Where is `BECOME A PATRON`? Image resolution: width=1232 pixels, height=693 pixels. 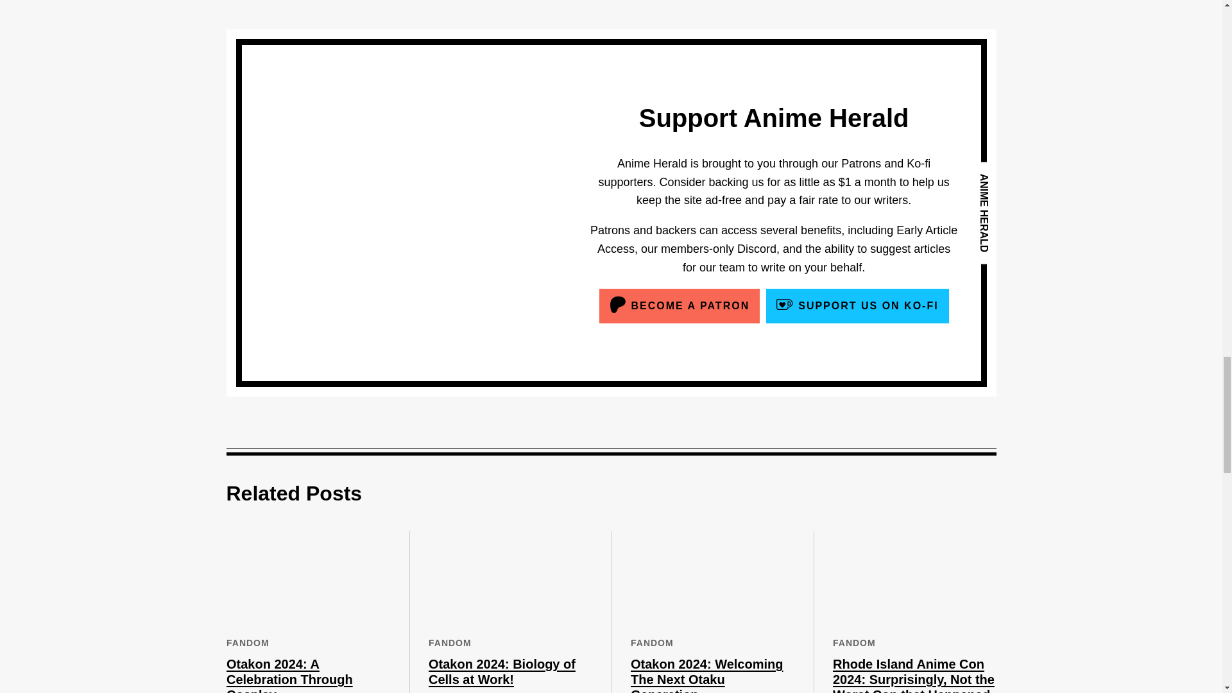
BECOME A PATRON is located at coordinates (679, 305).